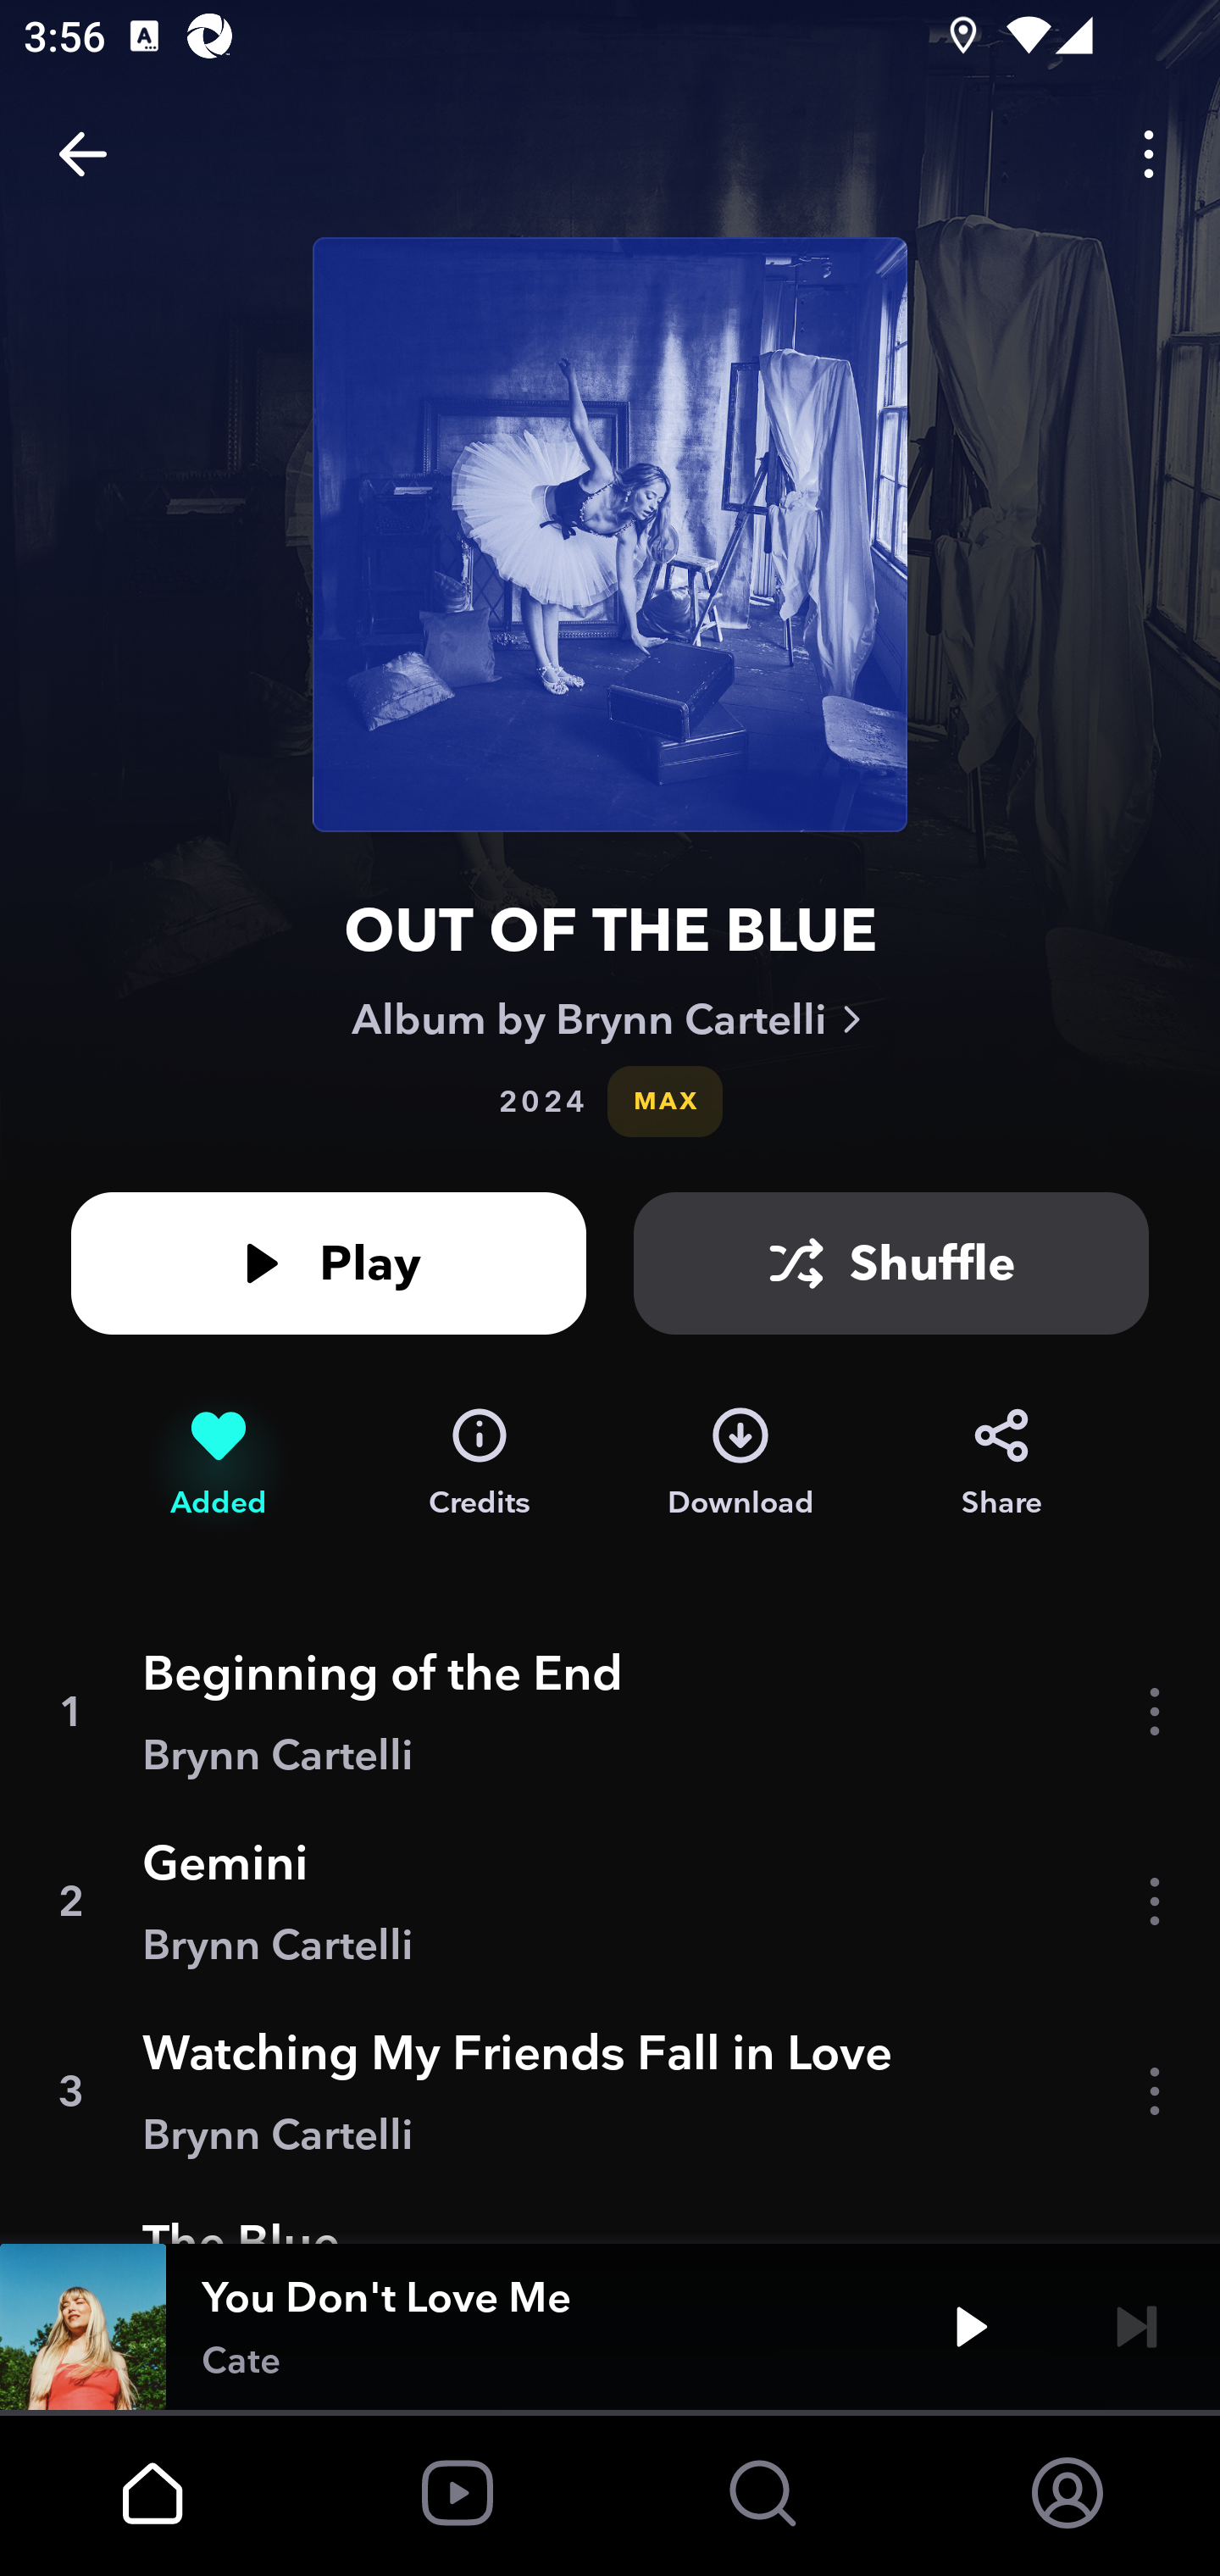 This screenshot has width=1220, height=2576. Describe the element at coordinates (971, 2327) in the screenshot. I see `Play` at that location.